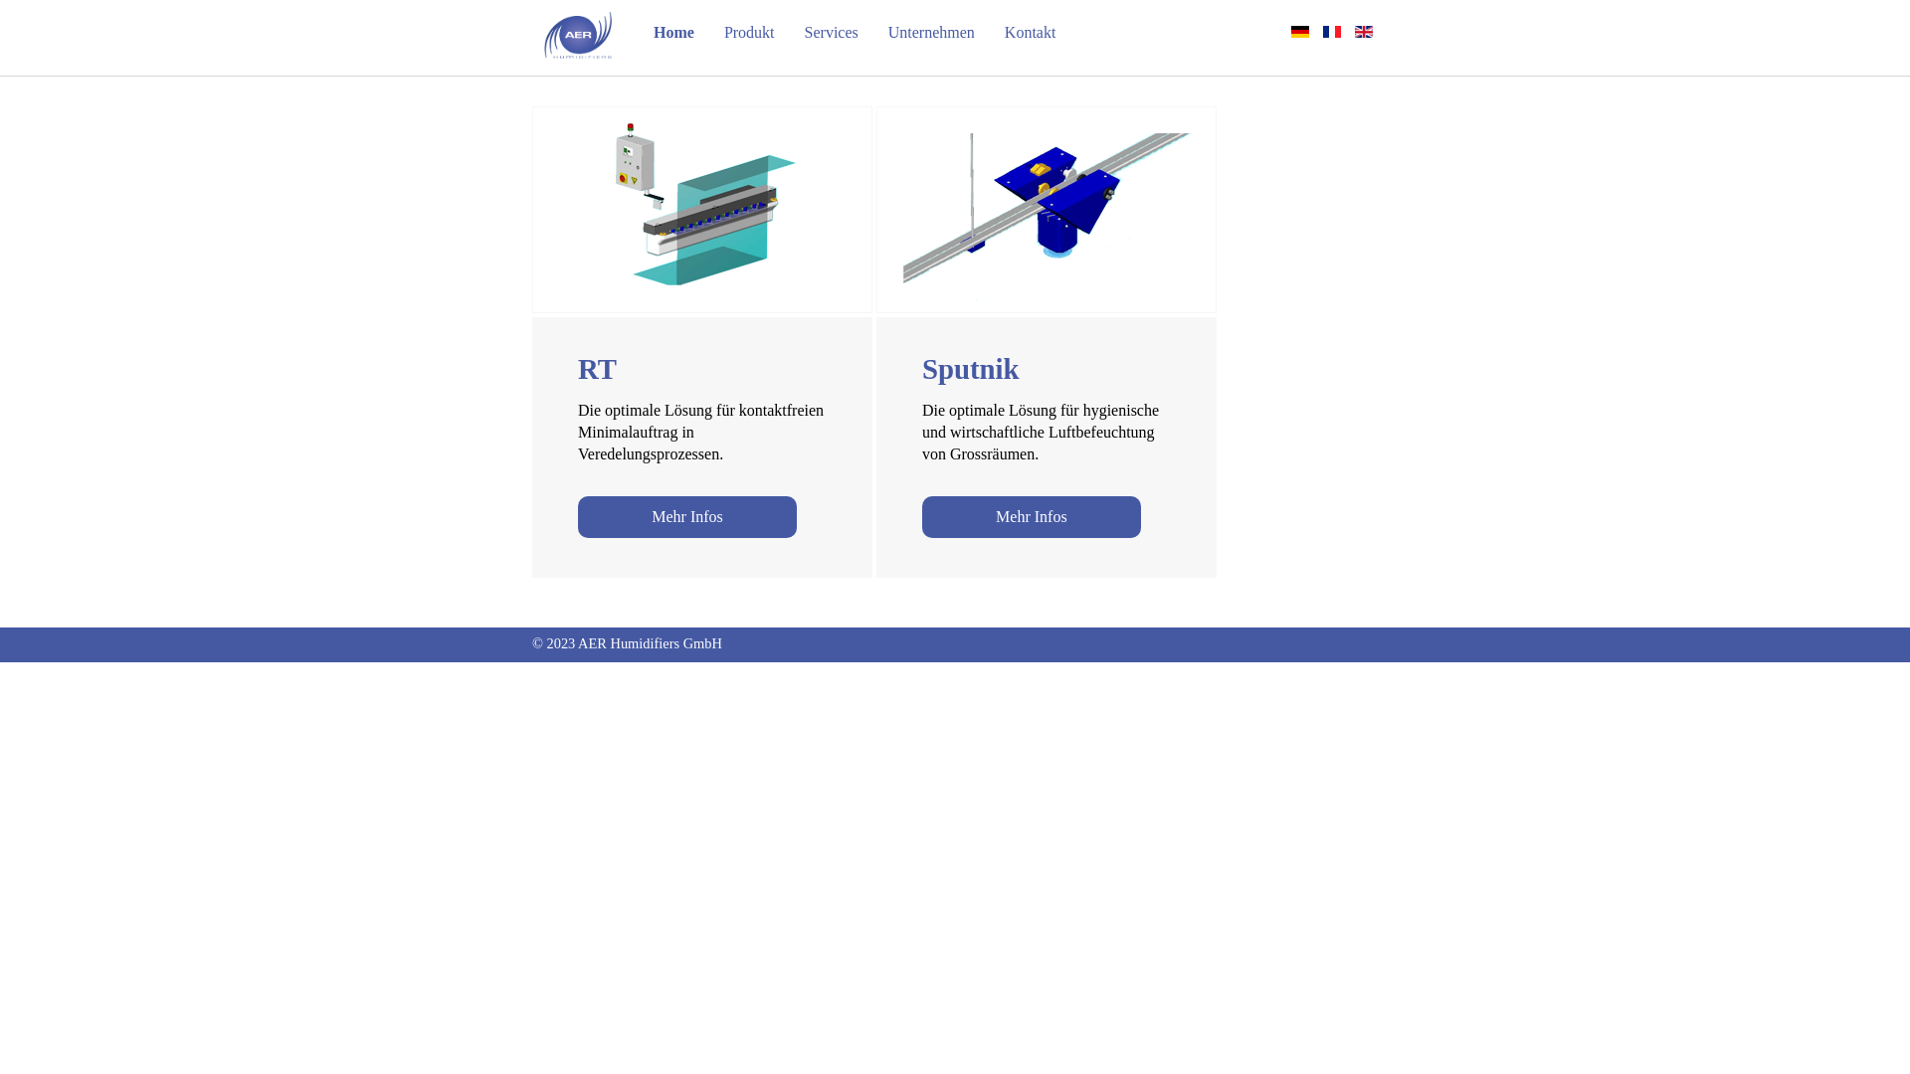 The width and height of the screenshot is (1910, 1074). What do you see at coordinates (750, 32) in the screenshot?
I see `Produkt` at bounding box center [750, 32].